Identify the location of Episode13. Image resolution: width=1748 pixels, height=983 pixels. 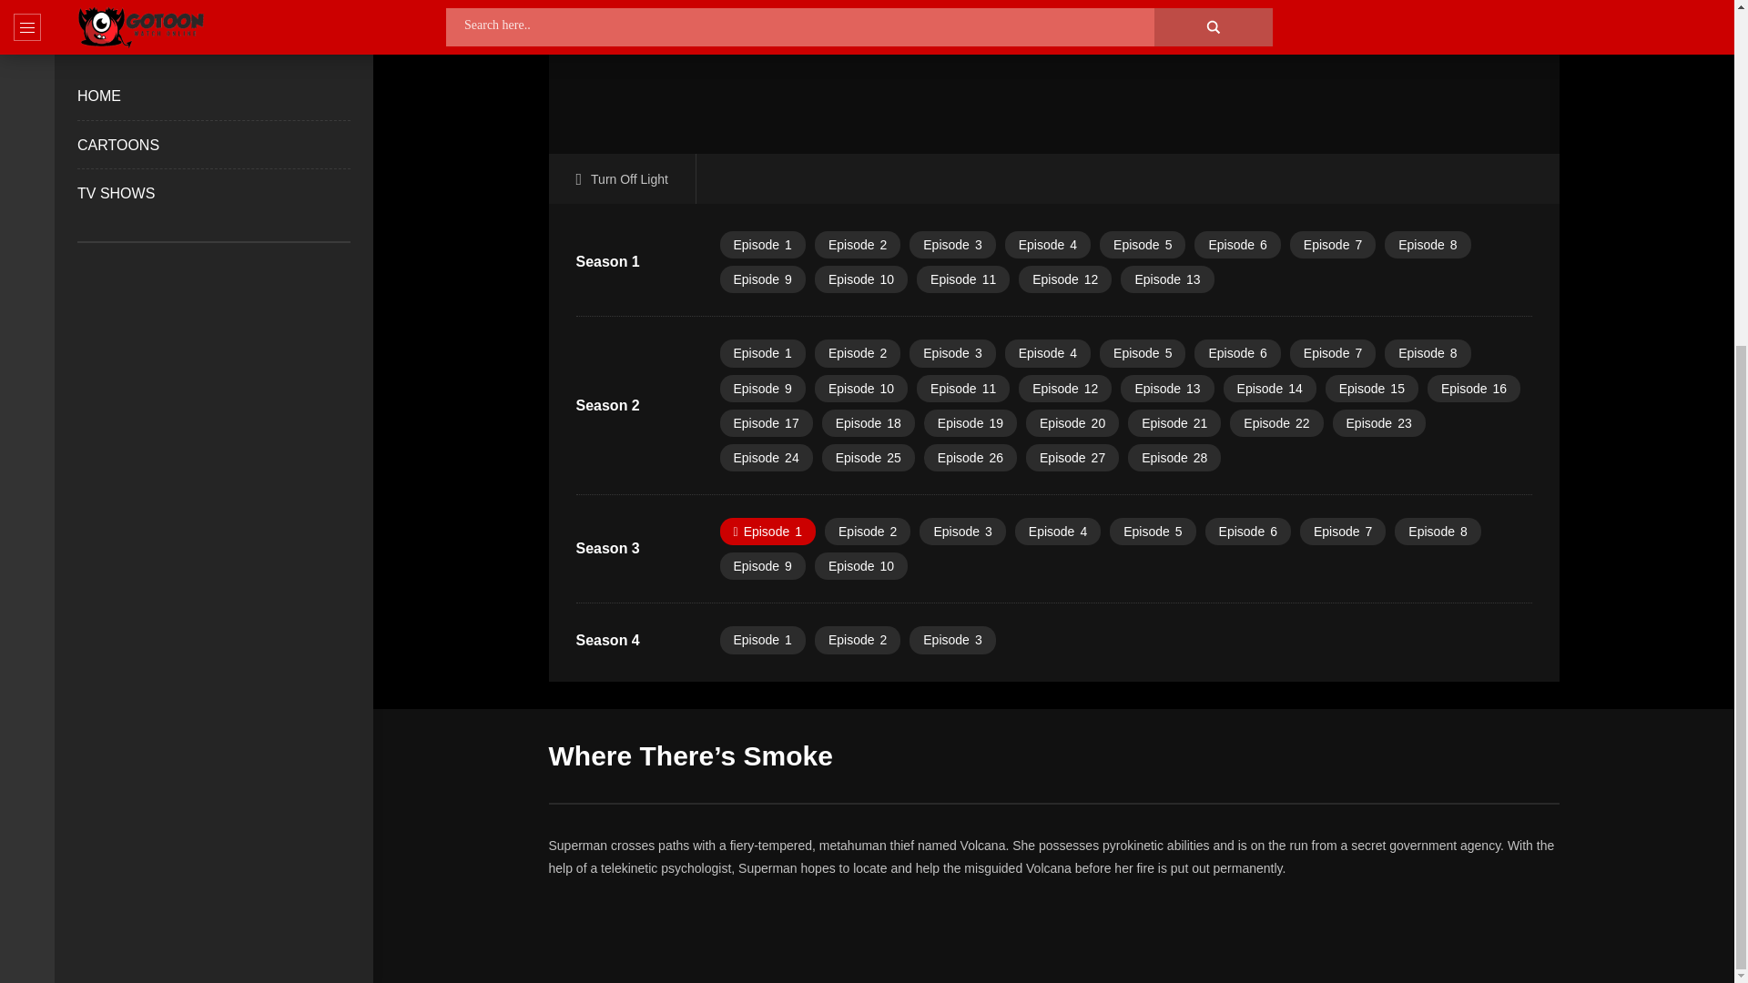
(1166, 279).